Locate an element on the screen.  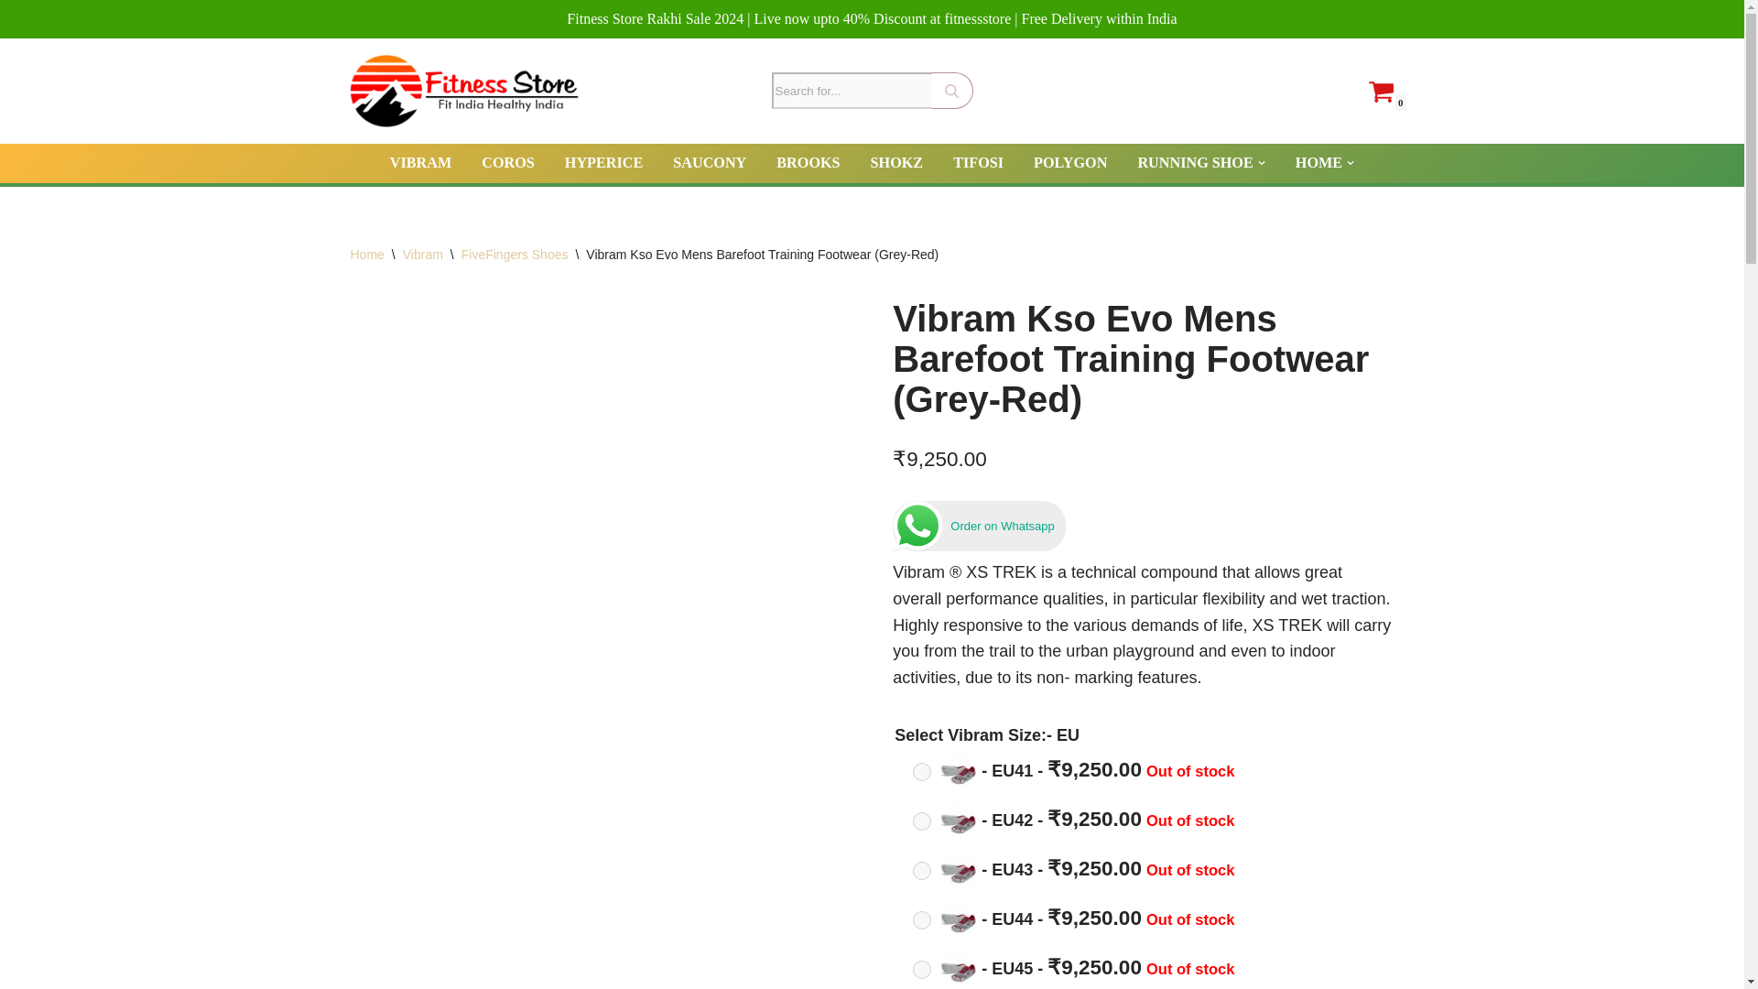
size-eu-select-size-45 is located at coordinates (921, 969).